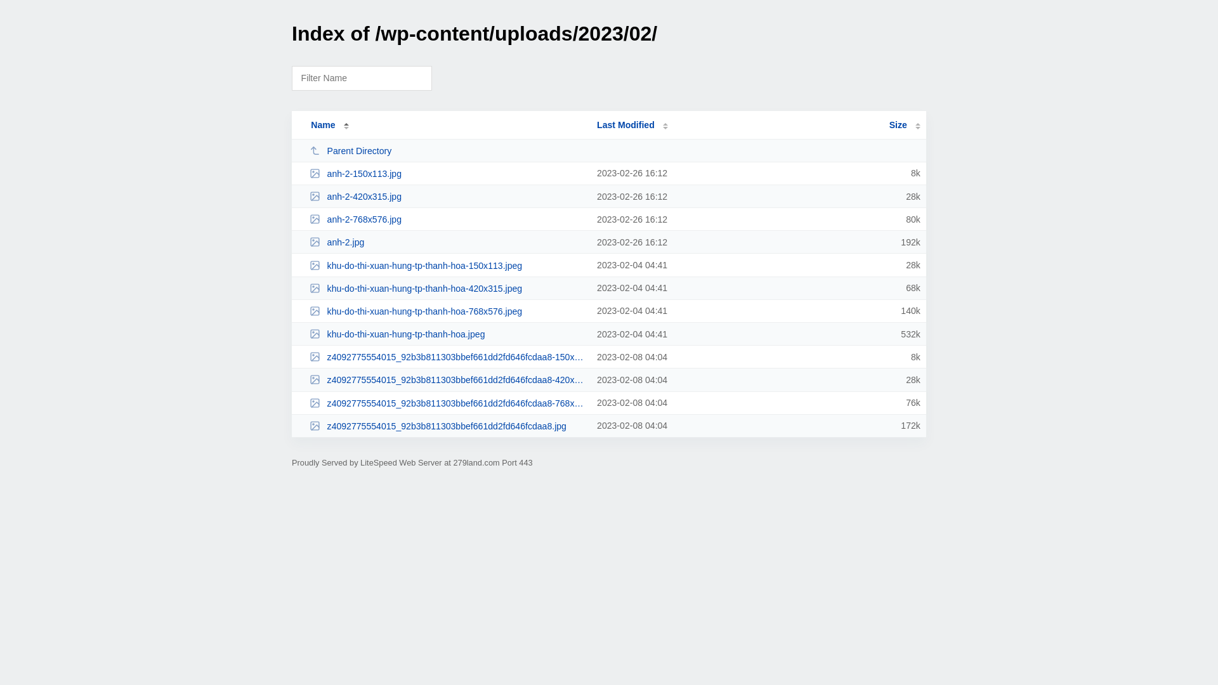 The width and height of the screenshot is (1218, 685). What do you see at coordinates (323, 125) in the screenshot?
I see `Name` at bounding box center [323, 125].